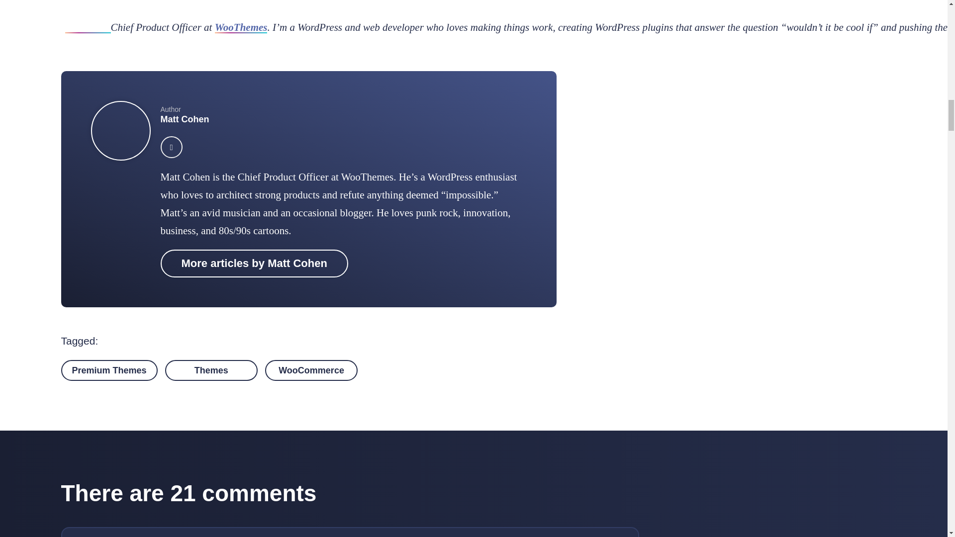  I want to click on Themes, so click(211, 370).